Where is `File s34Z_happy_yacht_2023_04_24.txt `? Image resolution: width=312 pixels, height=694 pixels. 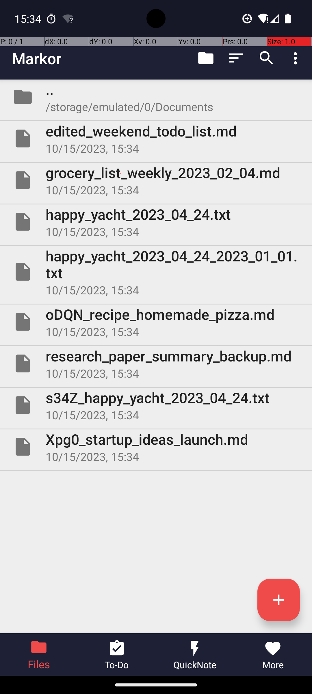
File s34Z_happy_yacht_2023_04_24.txt  is located at coordinates (156, 405).